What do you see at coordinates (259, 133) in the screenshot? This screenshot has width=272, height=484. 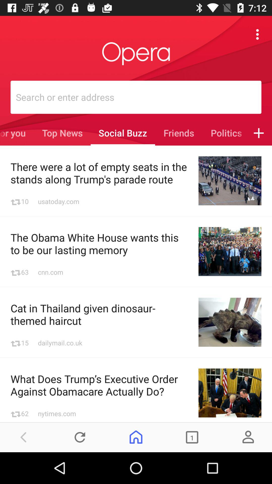 I see `launch icon next to politics icon` at bounding box center [259, 133].